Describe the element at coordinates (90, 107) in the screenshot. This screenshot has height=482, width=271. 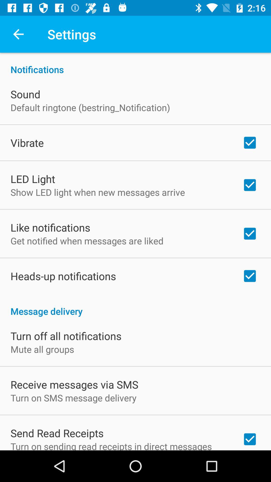
I see `jump until default ringtone (bestring_notification) icon` at that location.